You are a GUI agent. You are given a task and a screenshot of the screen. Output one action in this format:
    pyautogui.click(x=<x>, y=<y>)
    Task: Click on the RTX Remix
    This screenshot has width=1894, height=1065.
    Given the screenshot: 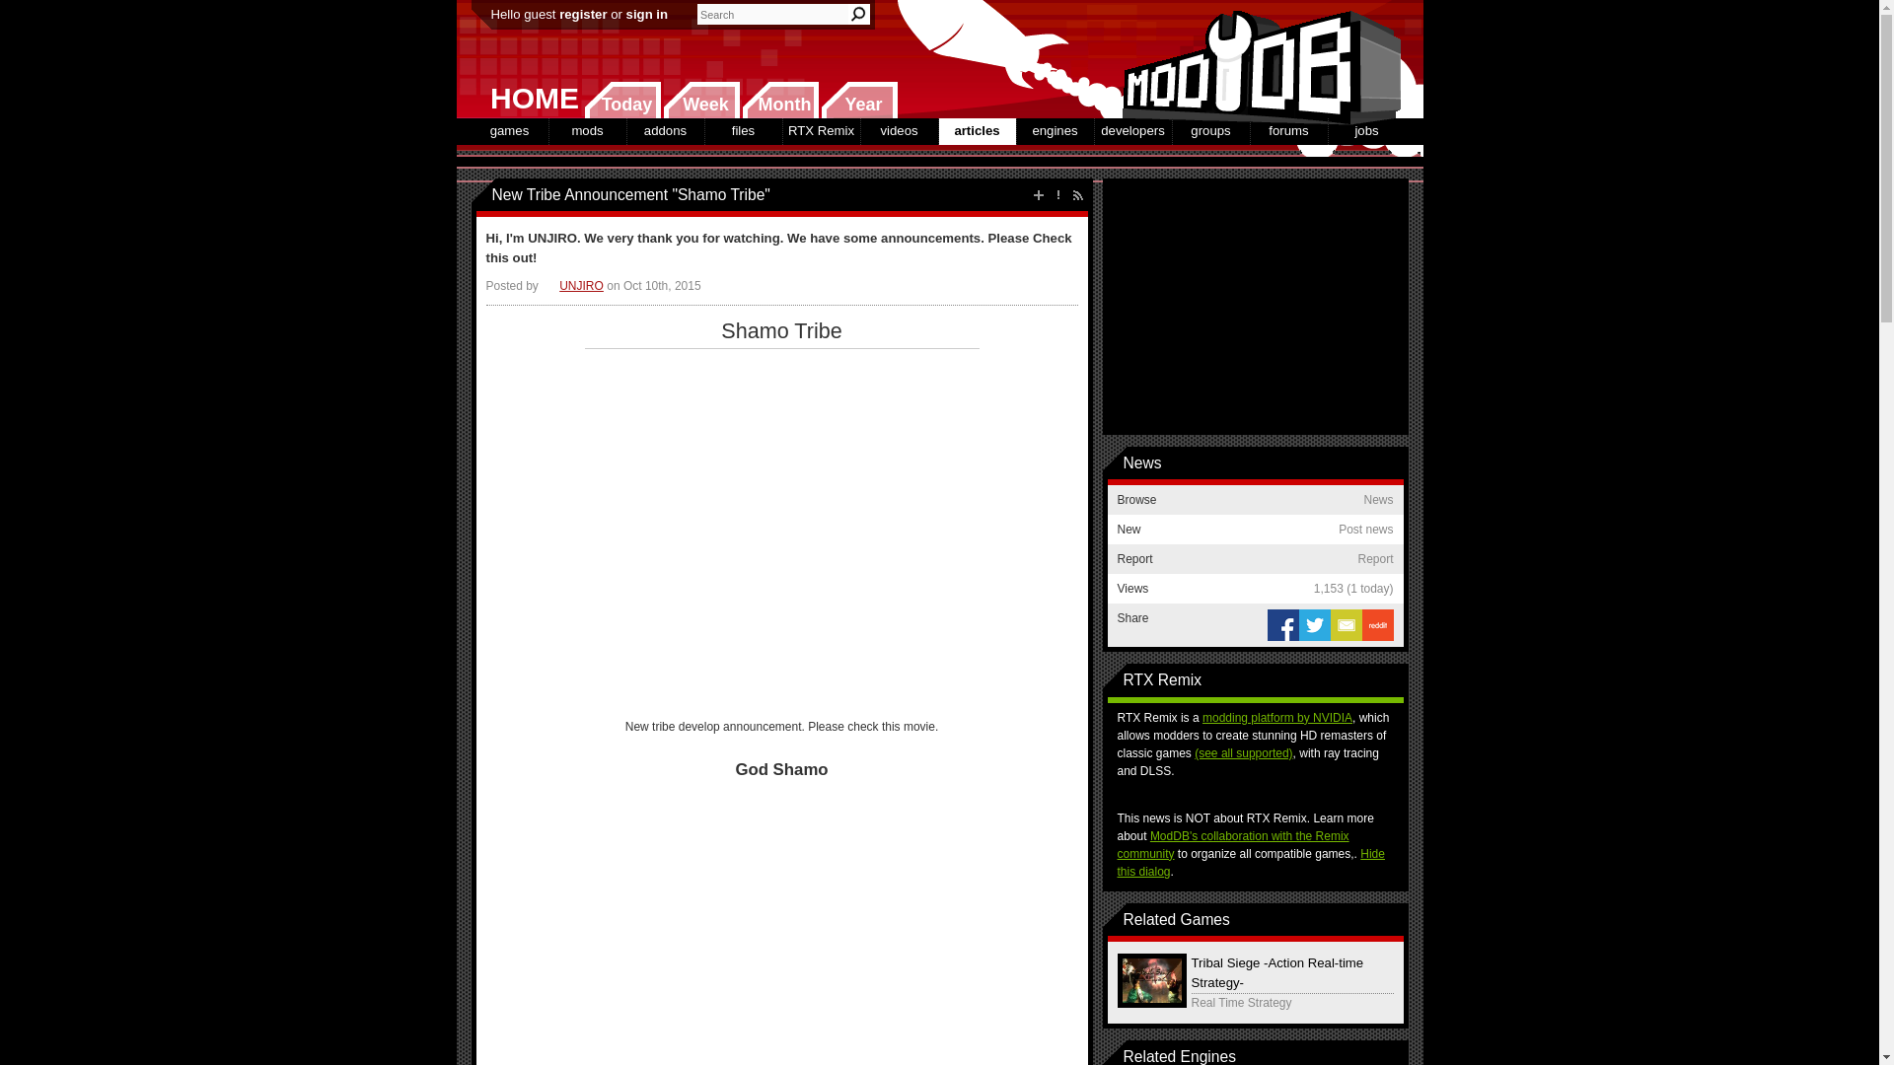 What is the action you would take?
    pyautogui.click(x=821, y=130)
    